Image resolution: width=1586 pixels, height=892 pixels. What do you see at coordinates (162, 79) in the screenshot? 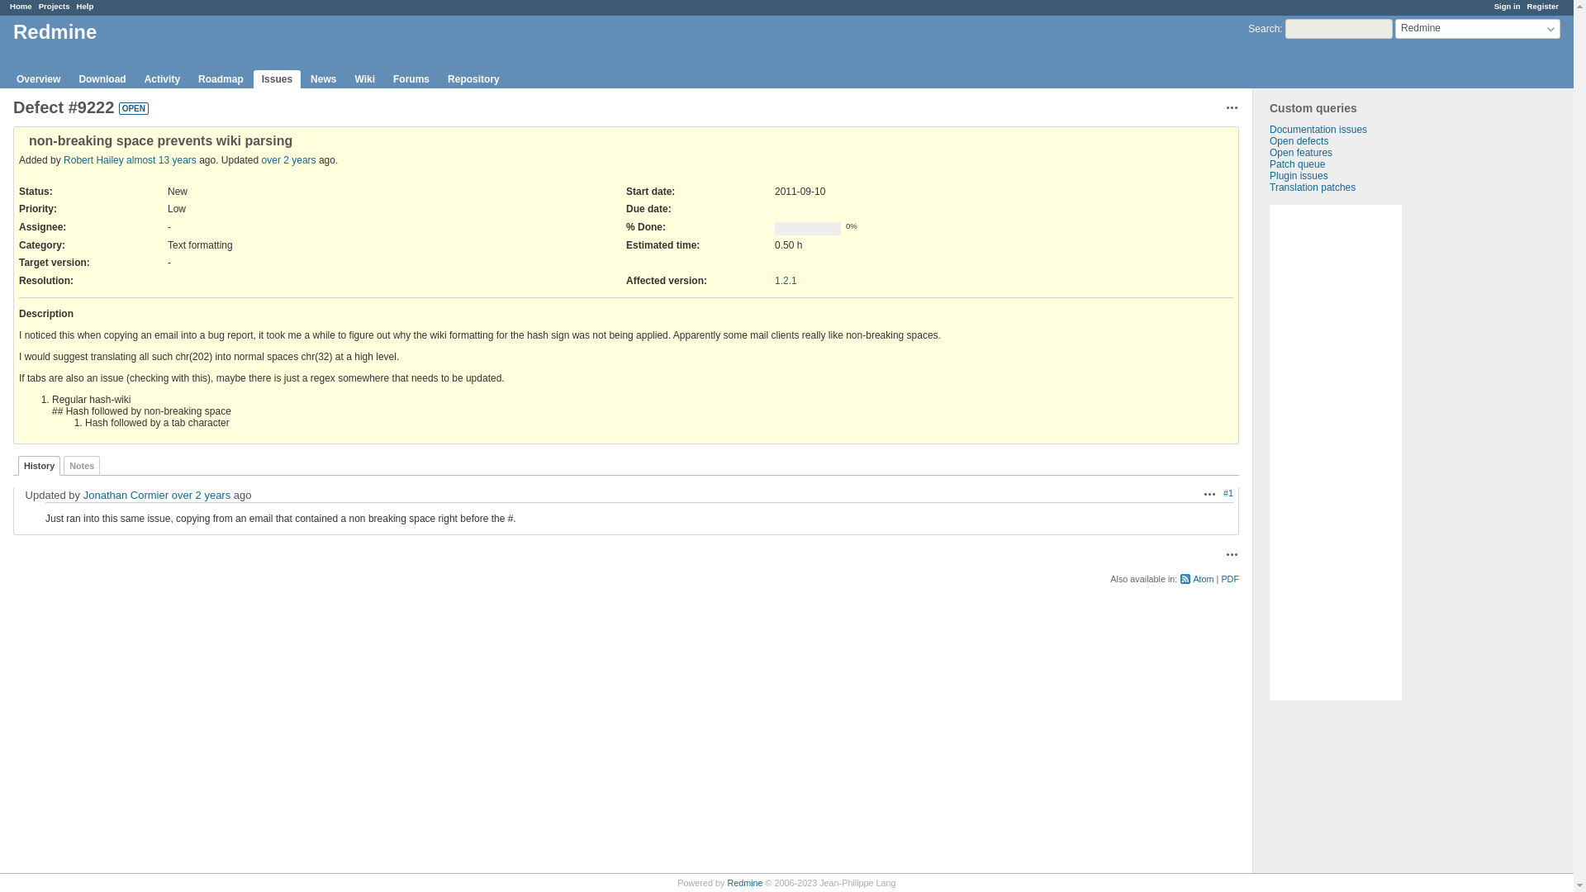
I see `Activity` at bounding box center [162, 79].